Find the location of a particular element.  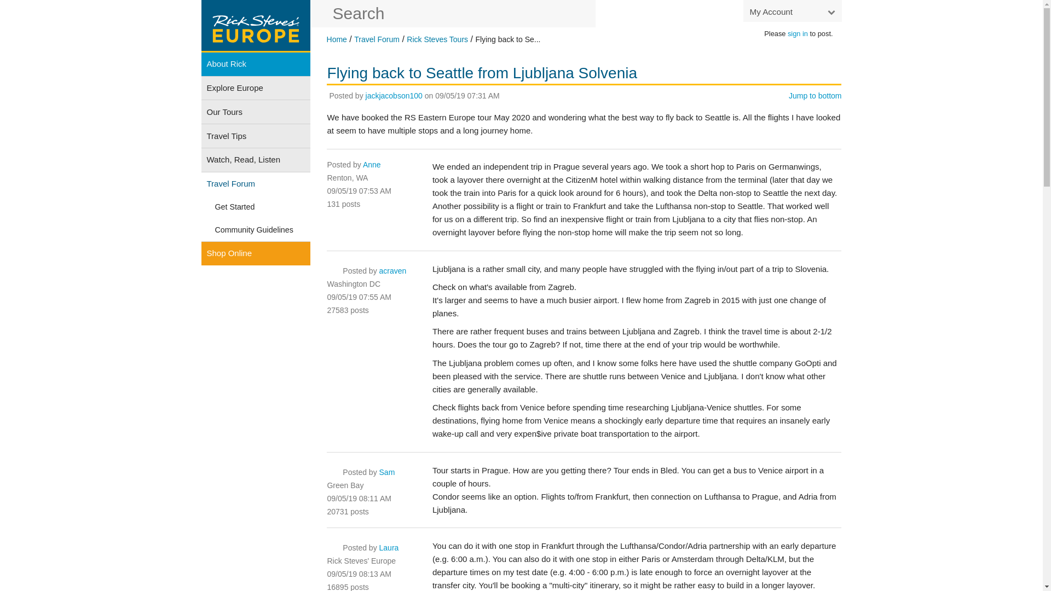

Anne is located at coordinates (371, 164).